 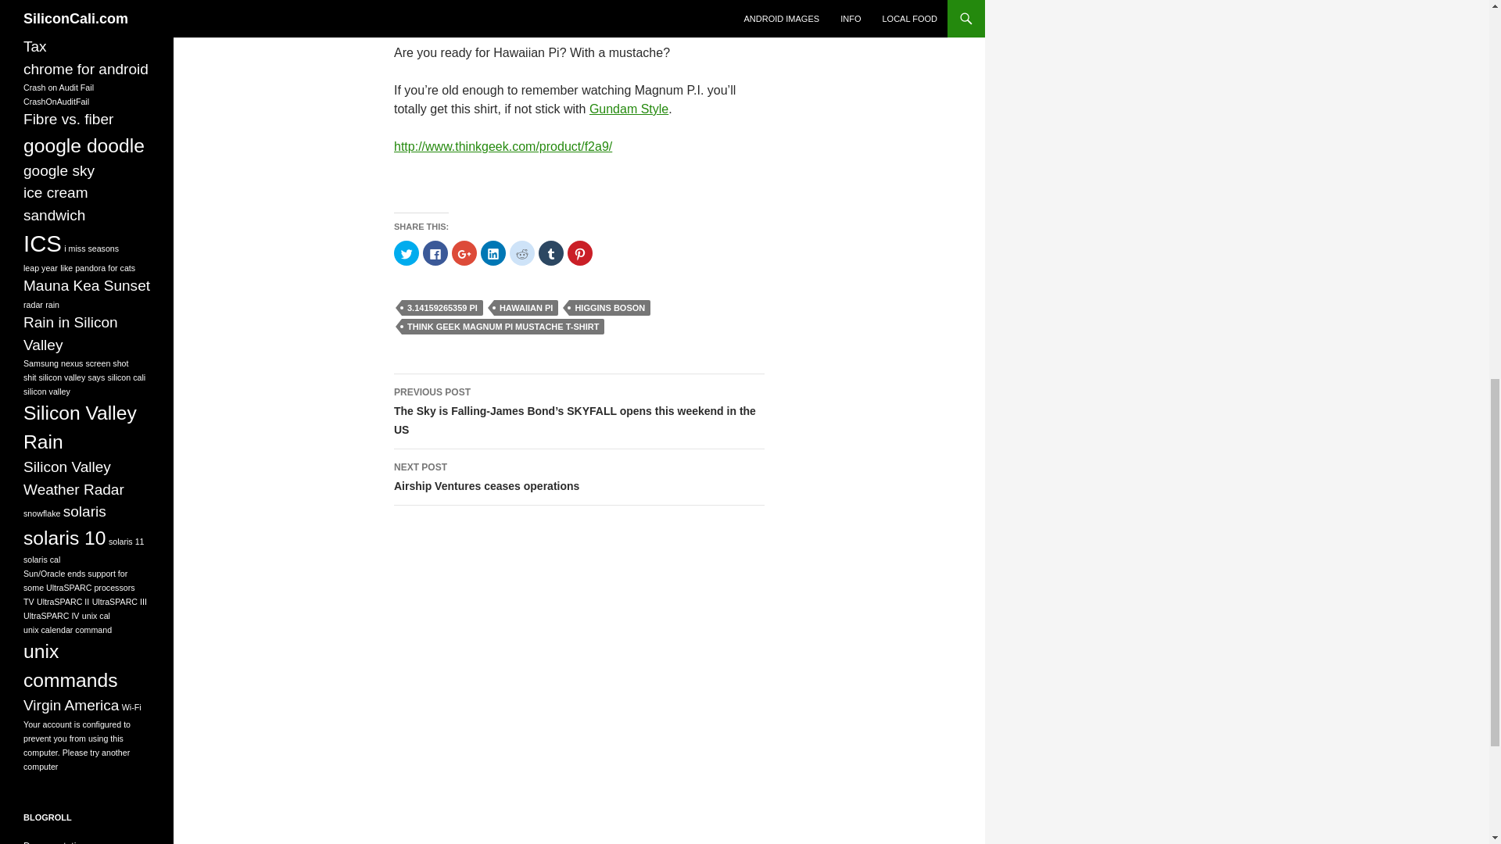 What do you see at coordinates (69, 119) in the screenshot?
I see `CrashOnAuditFail` at bounding box center [69, 119].